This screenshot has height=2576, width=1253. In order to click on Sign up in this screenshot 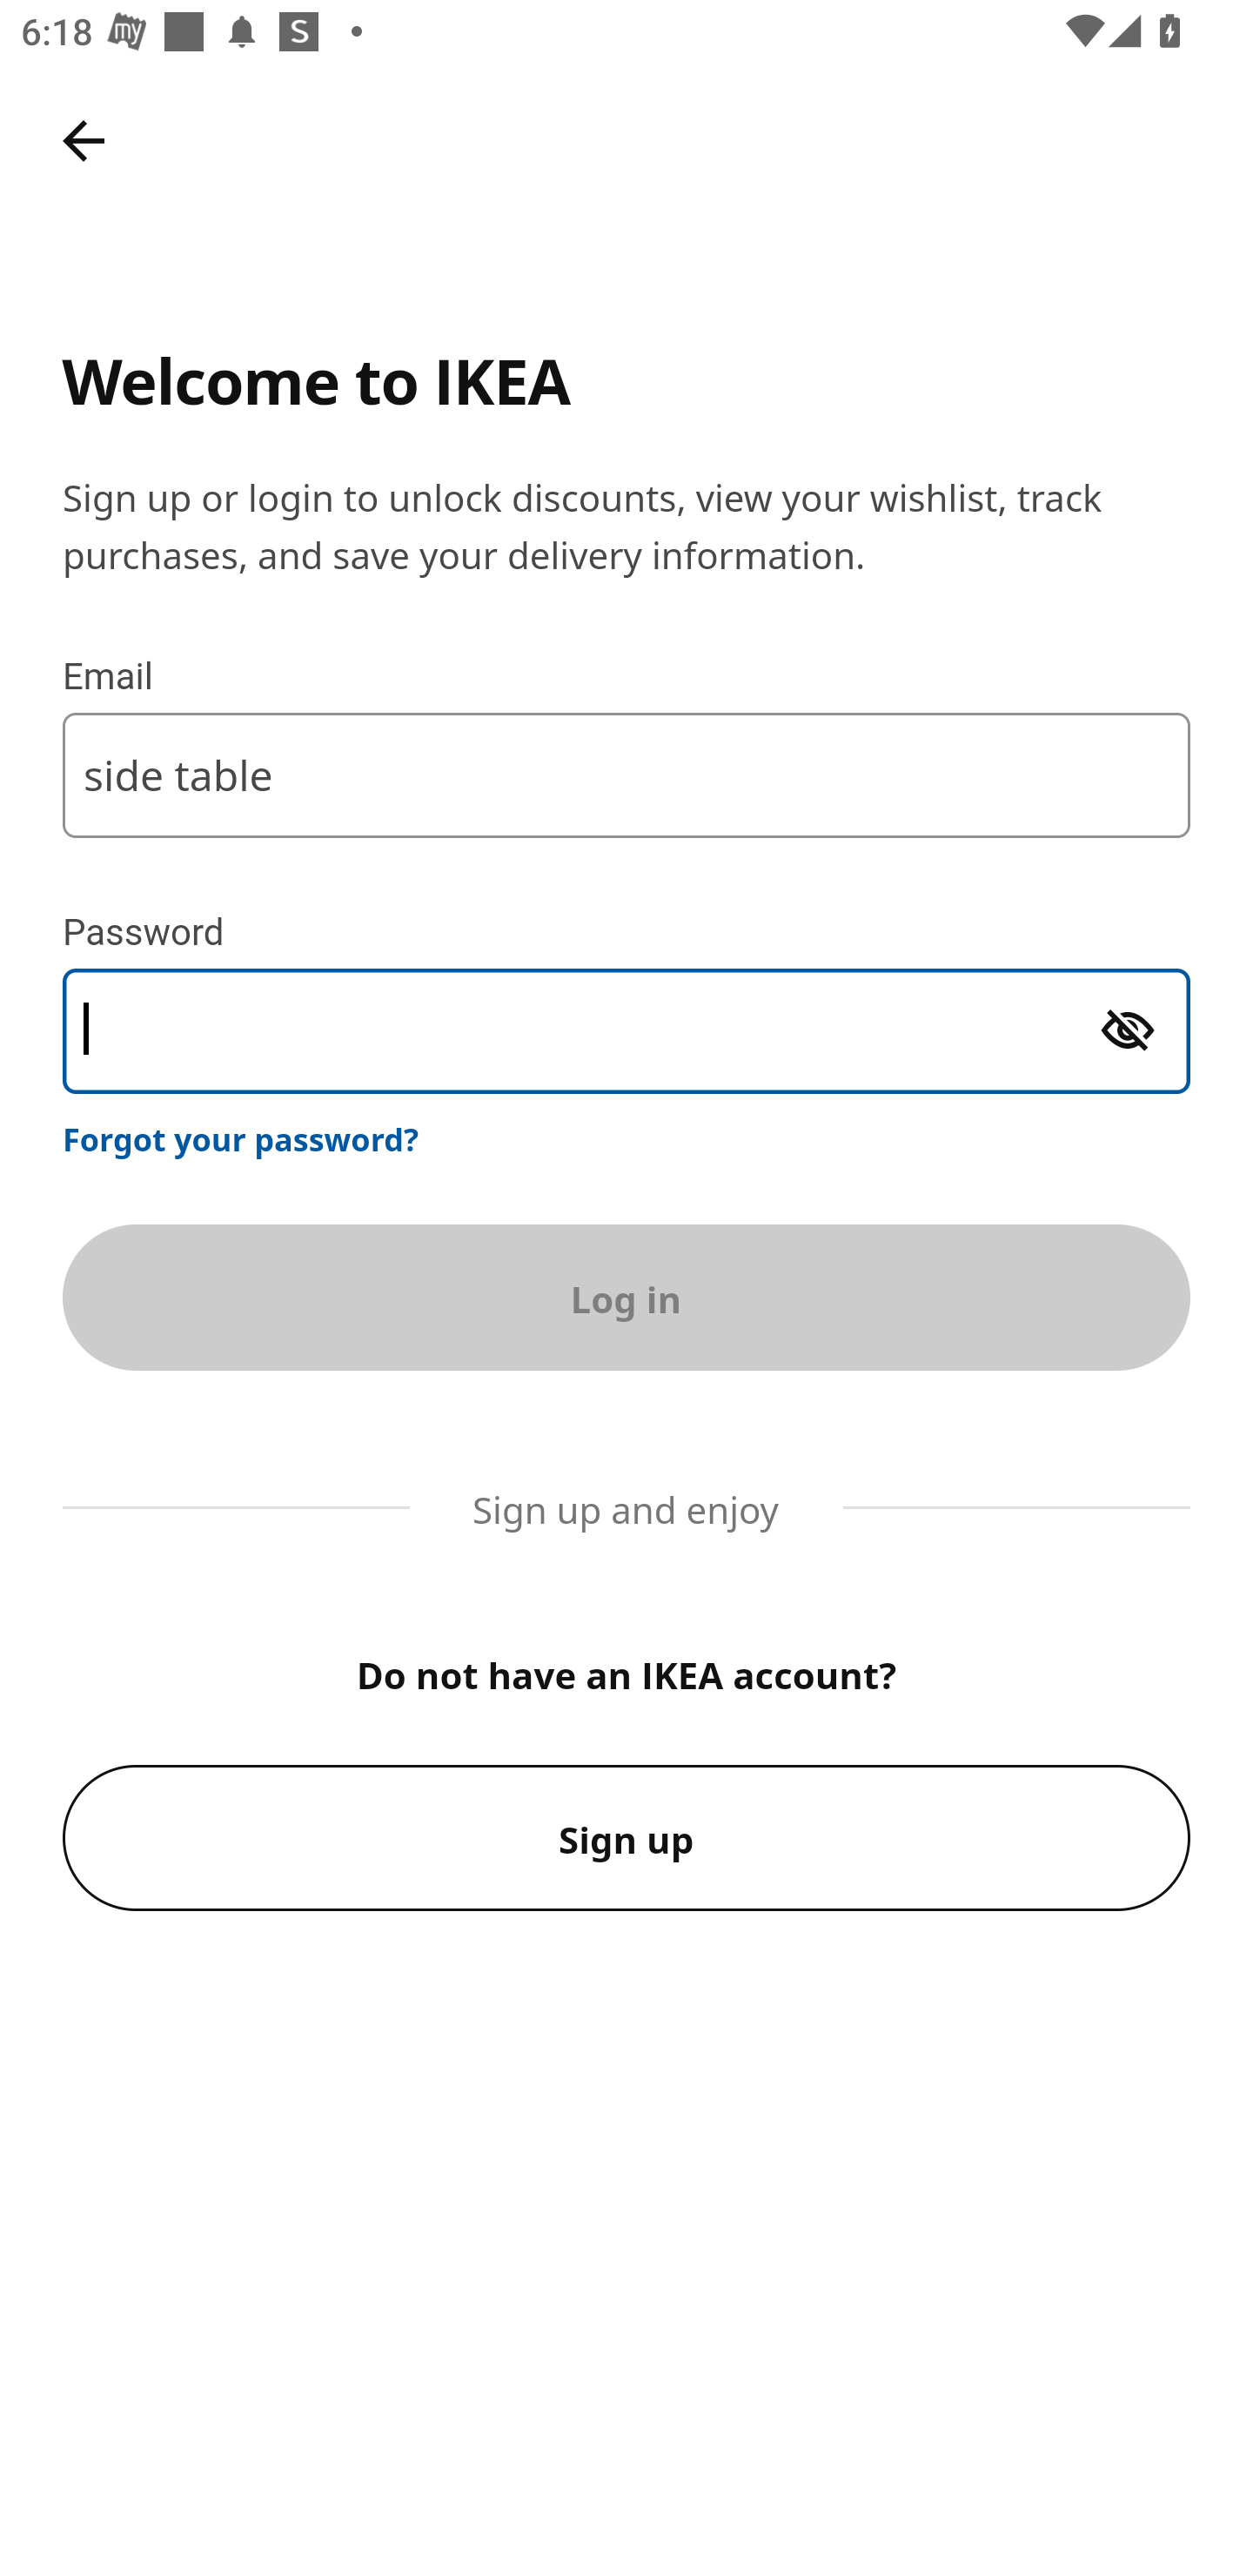, I will do `click(626, 1838)`.